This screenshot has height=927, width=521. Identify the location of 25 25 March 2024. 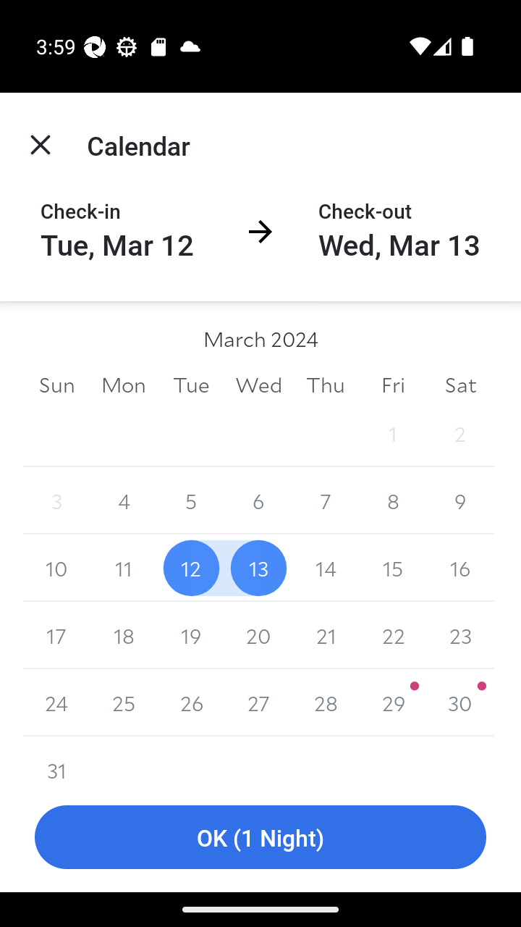
(124, 702).